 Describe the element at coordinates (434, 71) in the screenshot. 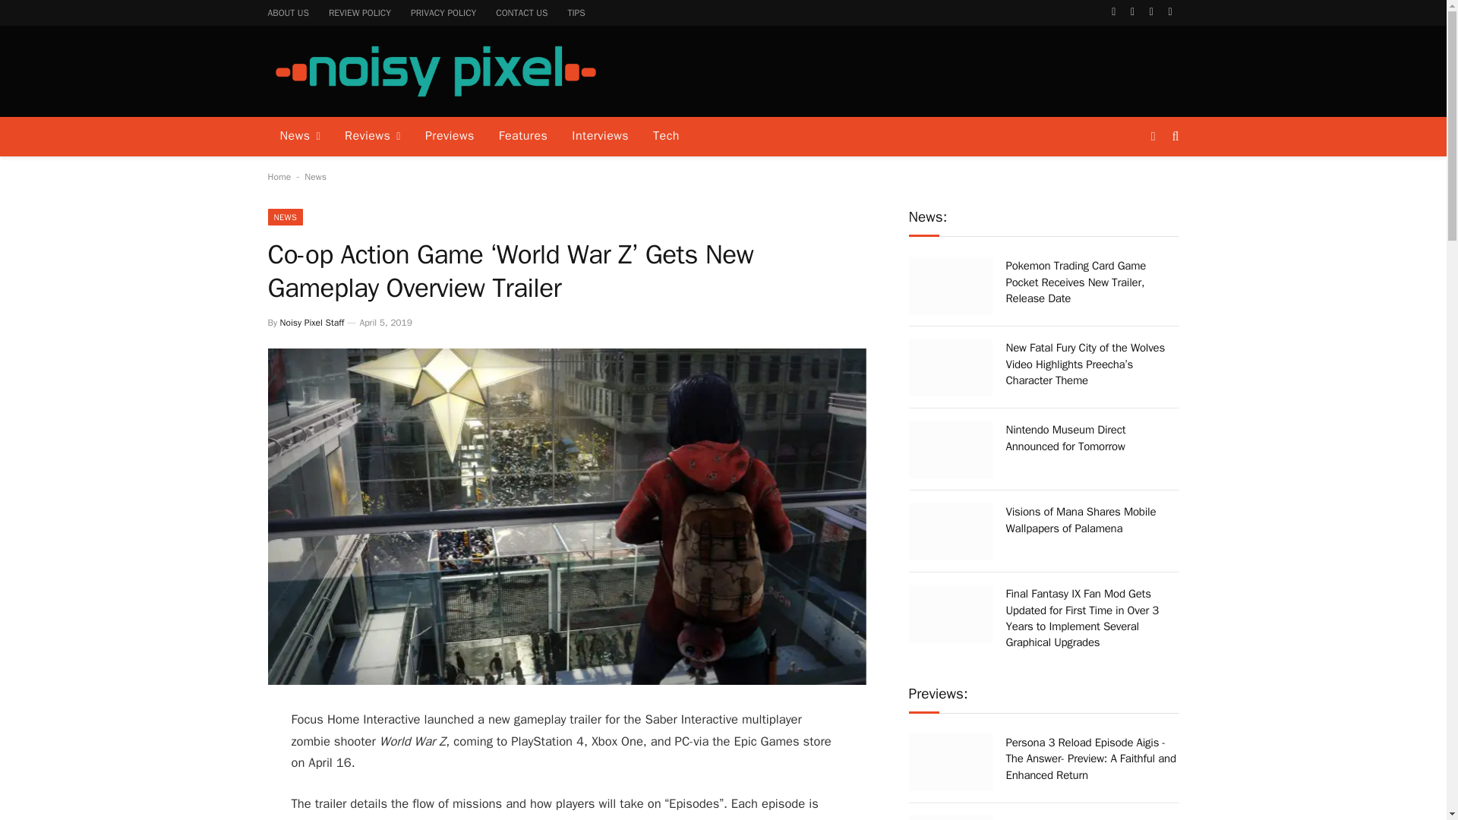

I see `Noisy Pixel` at that location.